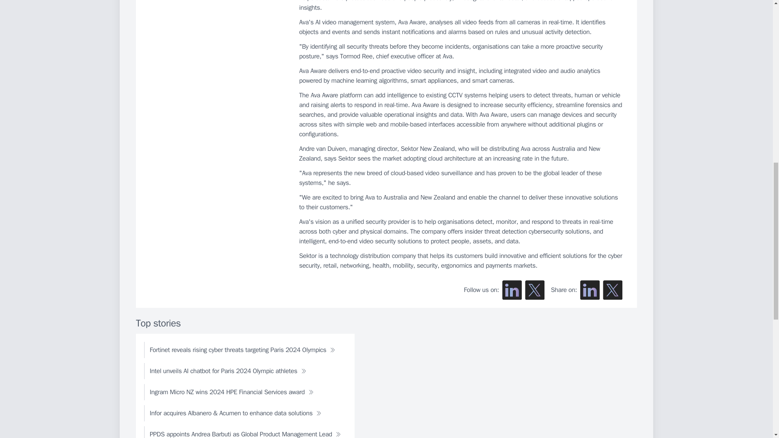  Describe the element at coordinates (228, 371) in the screenshot. I see `Intel unveils AI chatbot for Paris 2024 Olympic athletes` at that location.